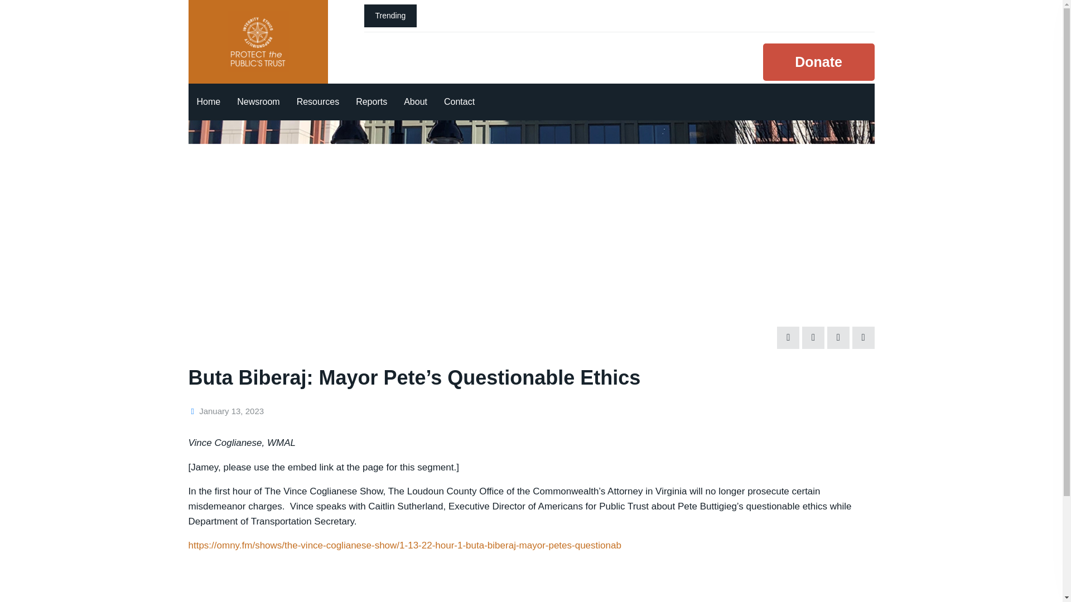  What do you see at coordinates (459, 102) in the screenshot?
I see `Contact` at bounding box center [459, 102].